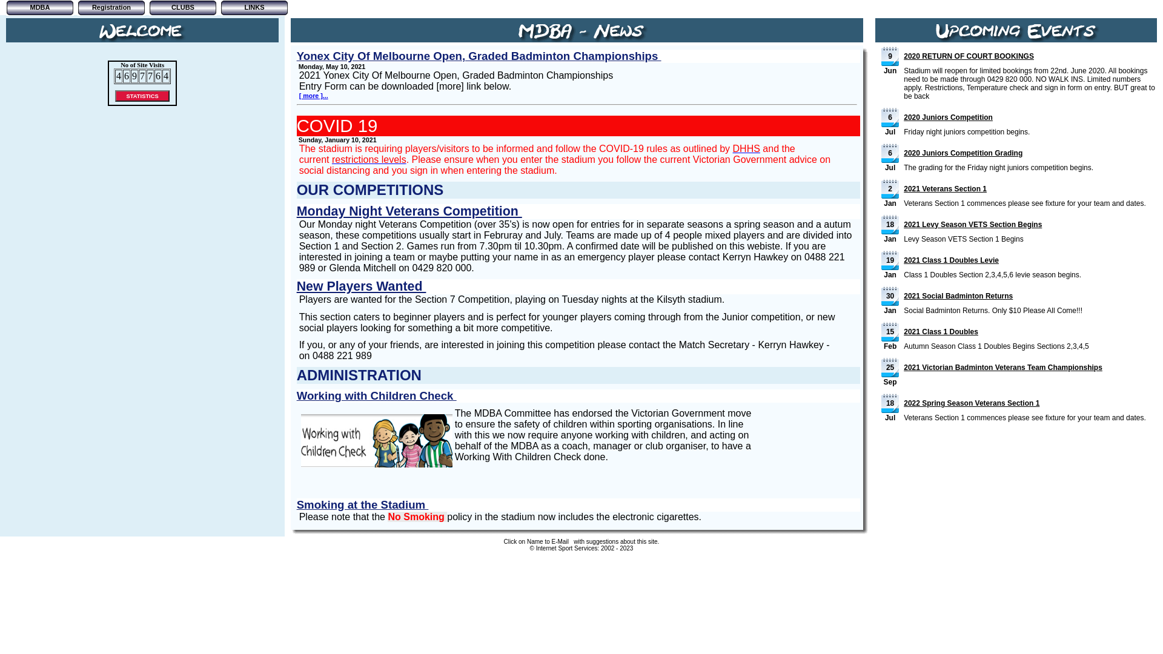 This screenshot has height=654, width=1163. Describe the element at coordinates (142, 96) in the screenshot. I see `STATISTICS` at that location.